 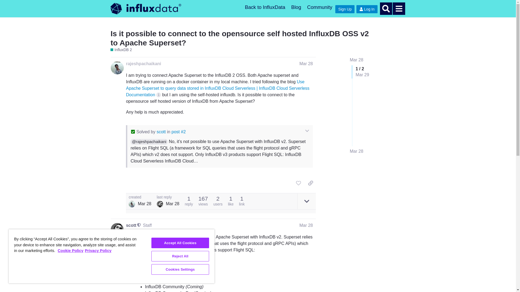 I want to click on Log In, so click(x=367, y=9).